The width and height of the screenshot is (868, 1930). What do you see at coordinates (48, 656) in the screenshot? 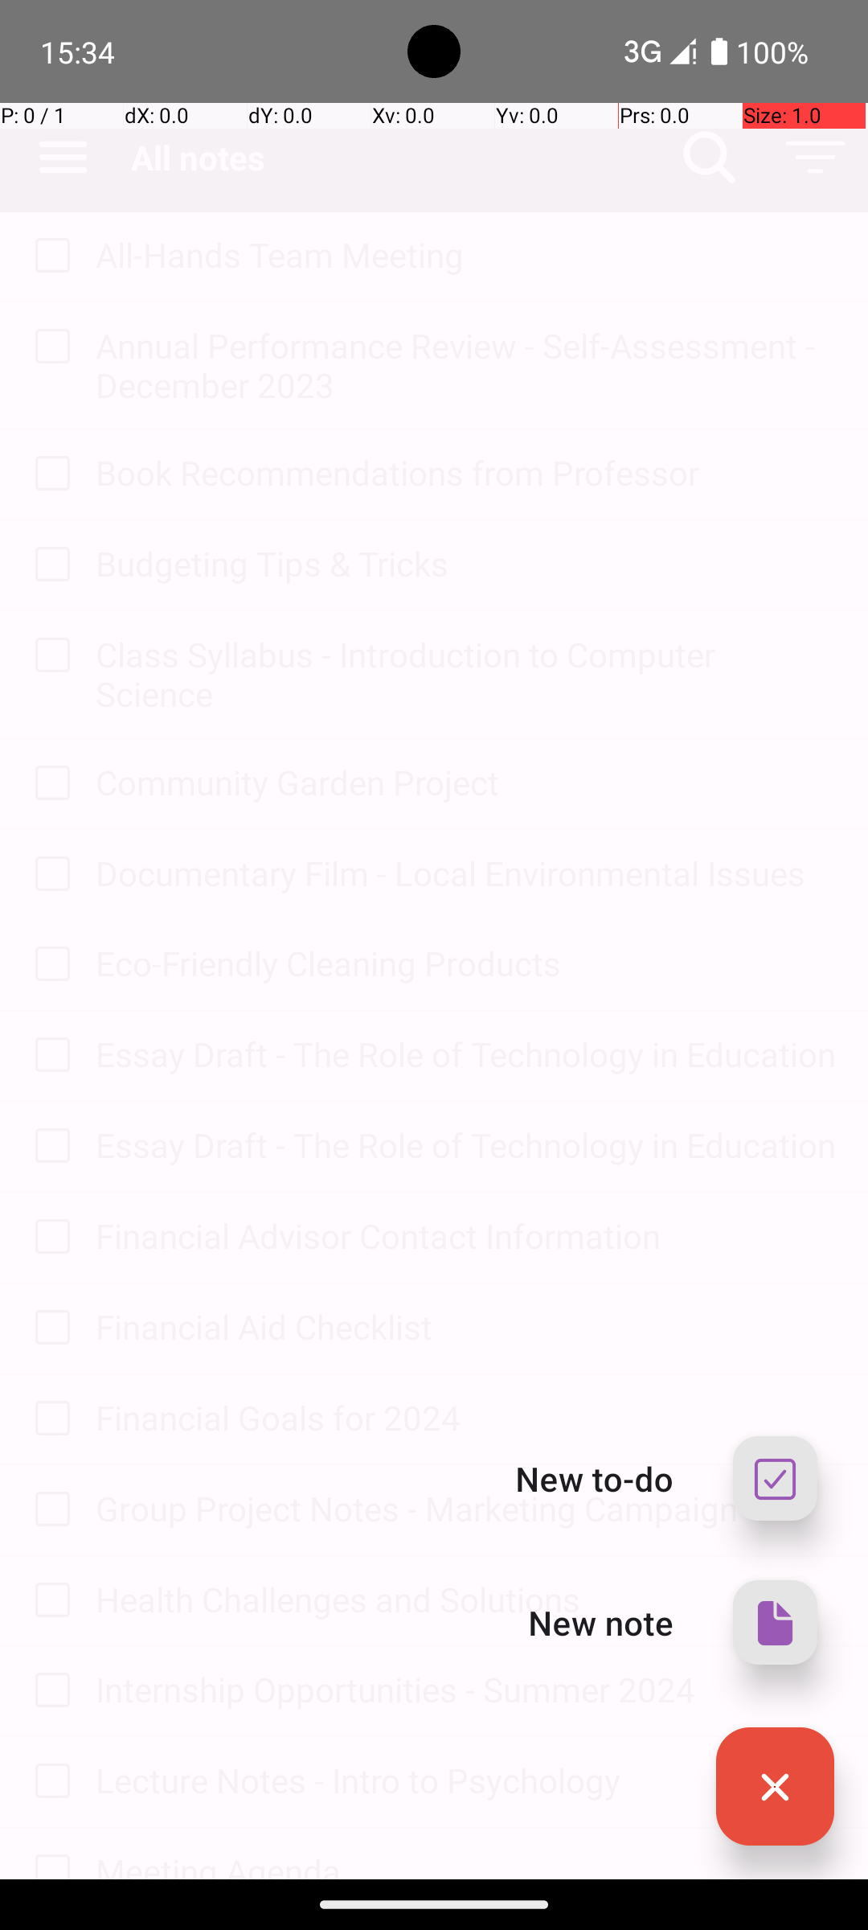
I see `to-do: Class Syllabus - Introduction to Computer Science` at bounding box center [48, 656].